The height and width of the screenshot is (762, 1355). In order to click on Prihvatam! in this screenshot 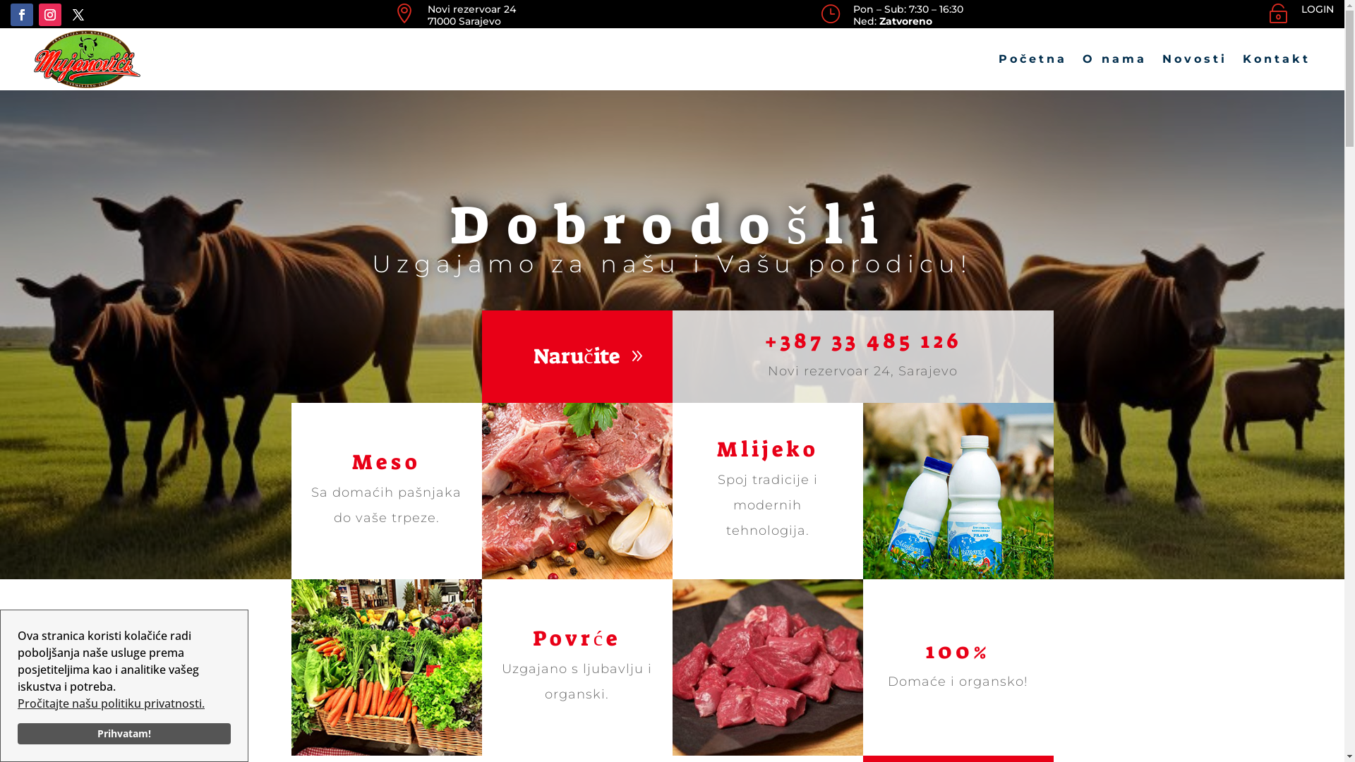, I will do `click(124, 734)`.